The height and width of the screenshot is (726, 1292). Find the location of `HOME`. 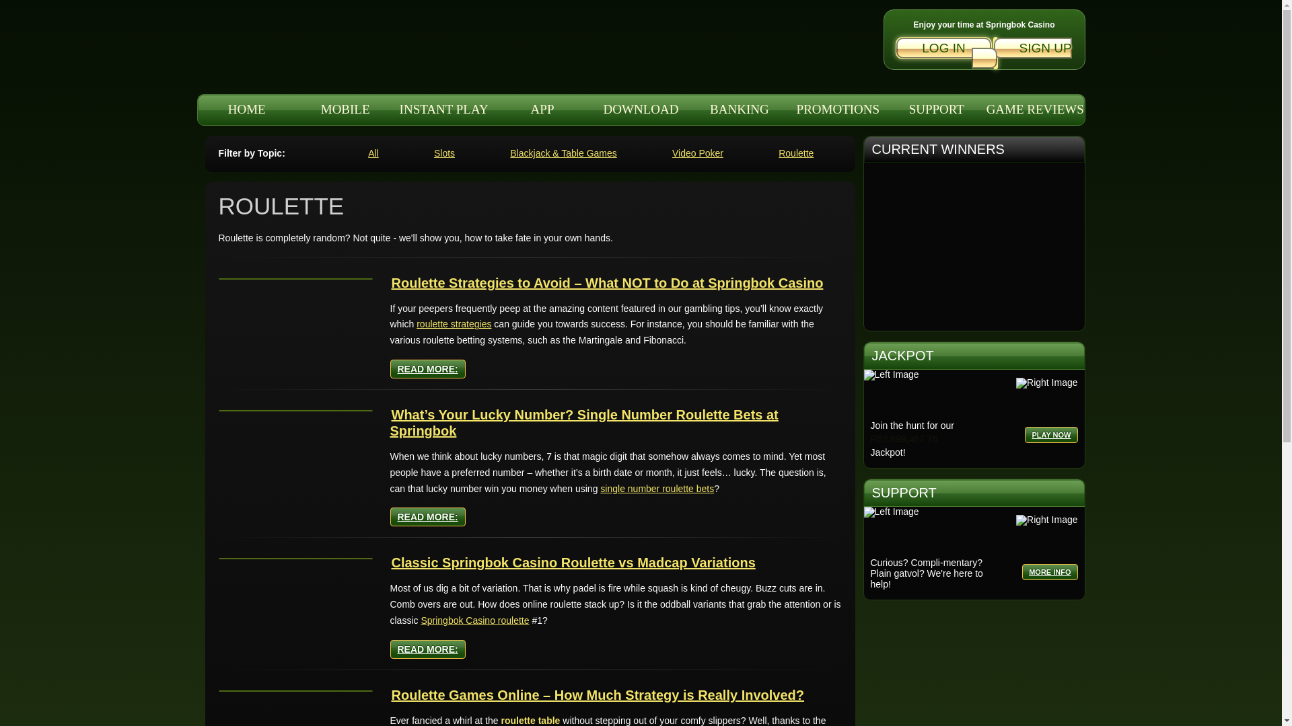

HOME is located at coordinates (246, 109).